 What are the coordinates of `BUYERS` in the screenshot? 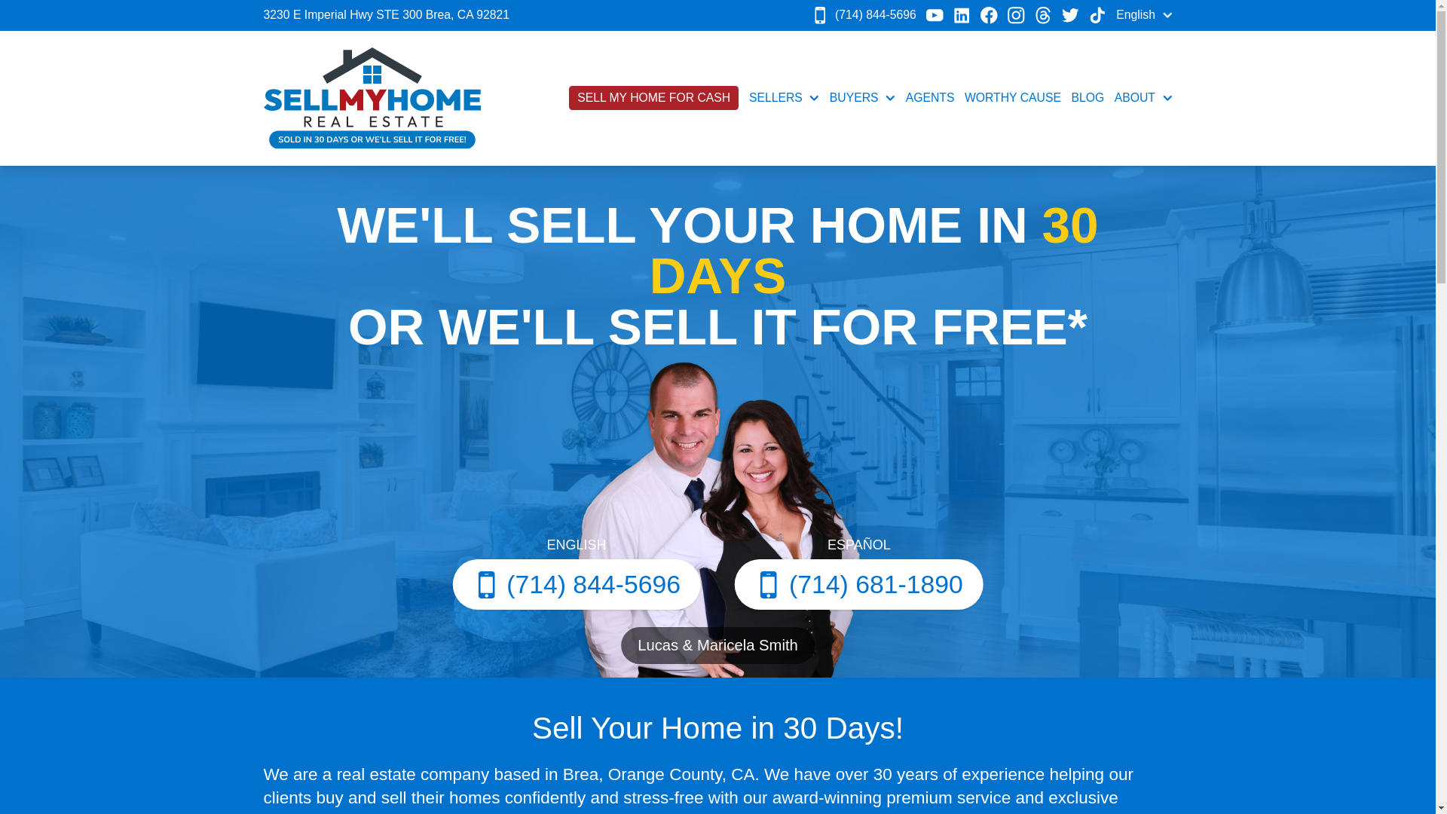 It's located at (862, 98).